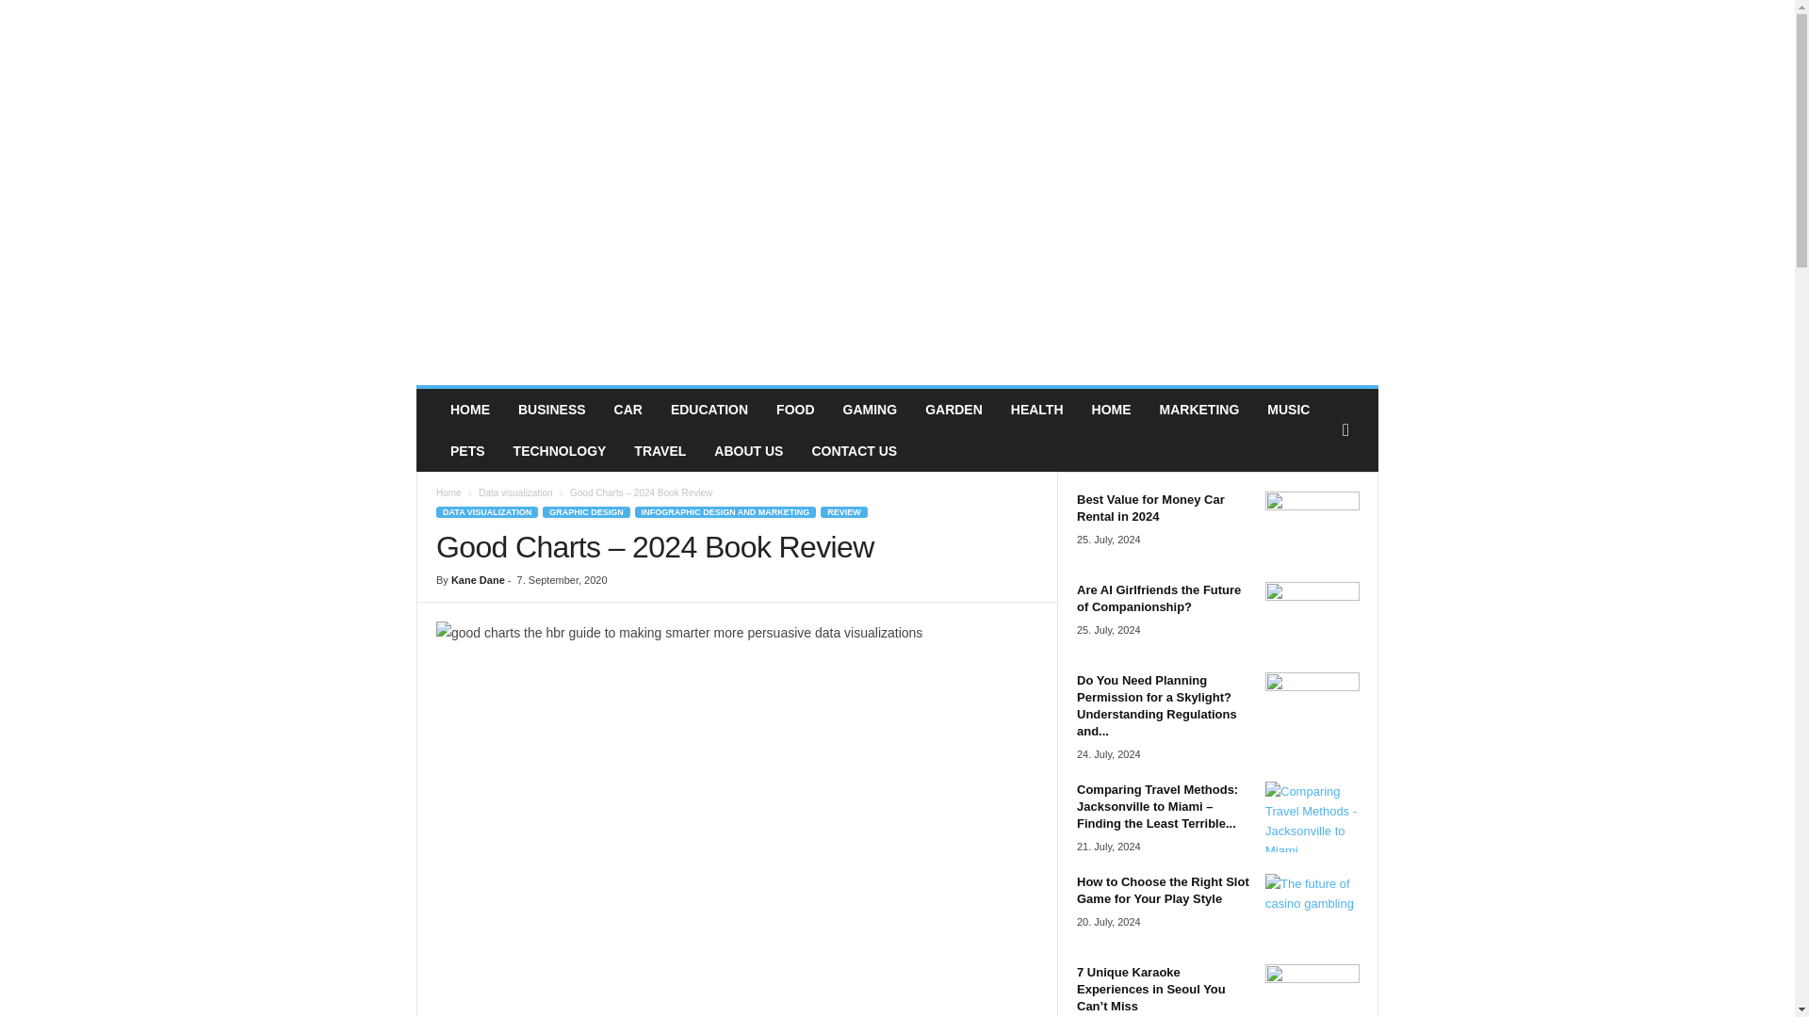 The width and height of the screenshot is (1809, 1017). What do you see at coordinates (467, 450) in the screenshot?
I see `PETS` at bounding box center [467, 450].